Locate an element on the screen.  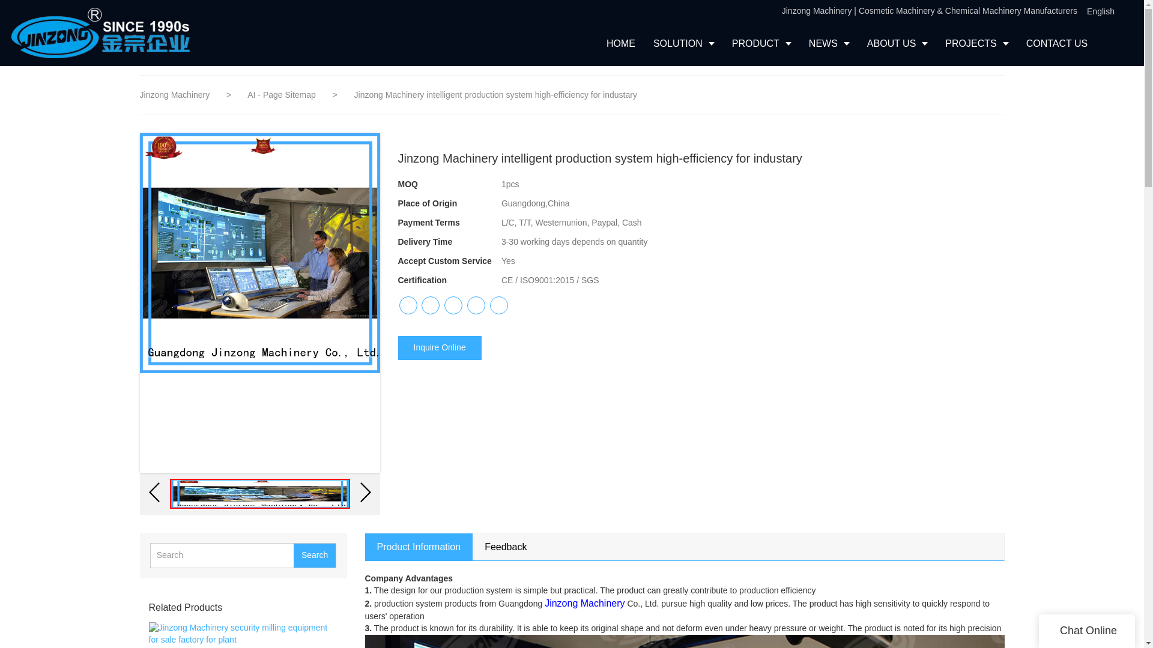
PROJECTS is located at coordinates (976, 43).